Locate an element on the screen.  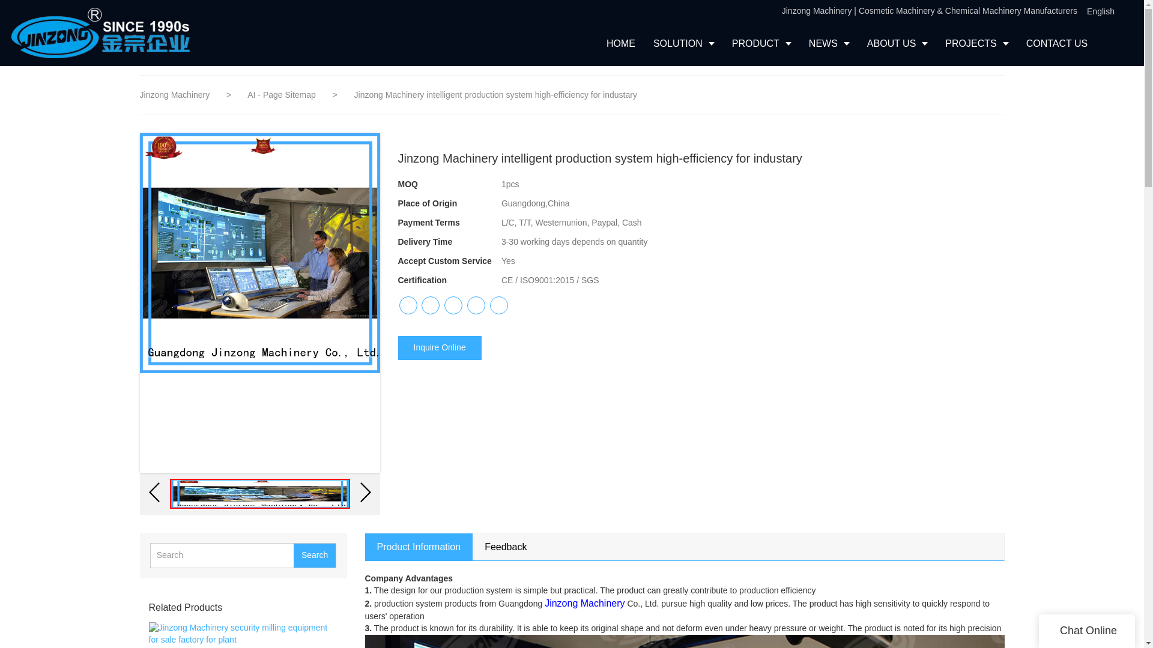
PROJECTS is located at coordinates (976, 43).